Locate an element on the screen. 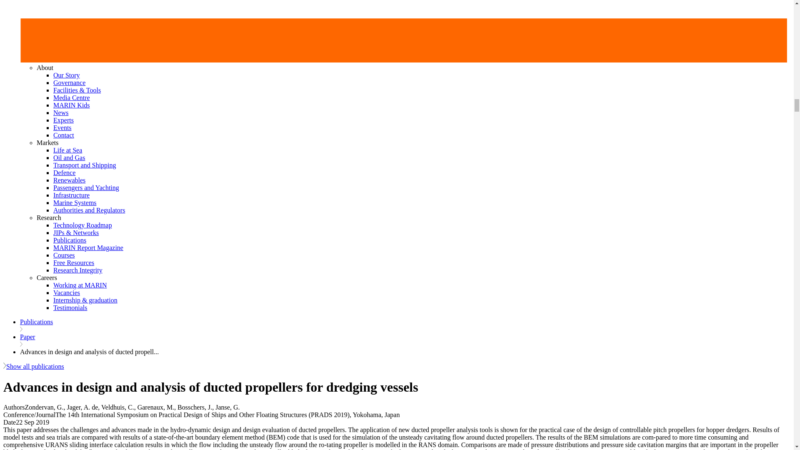 The image size is (800, 450). Authorities and Regulators is located at coordinates (89, 210).